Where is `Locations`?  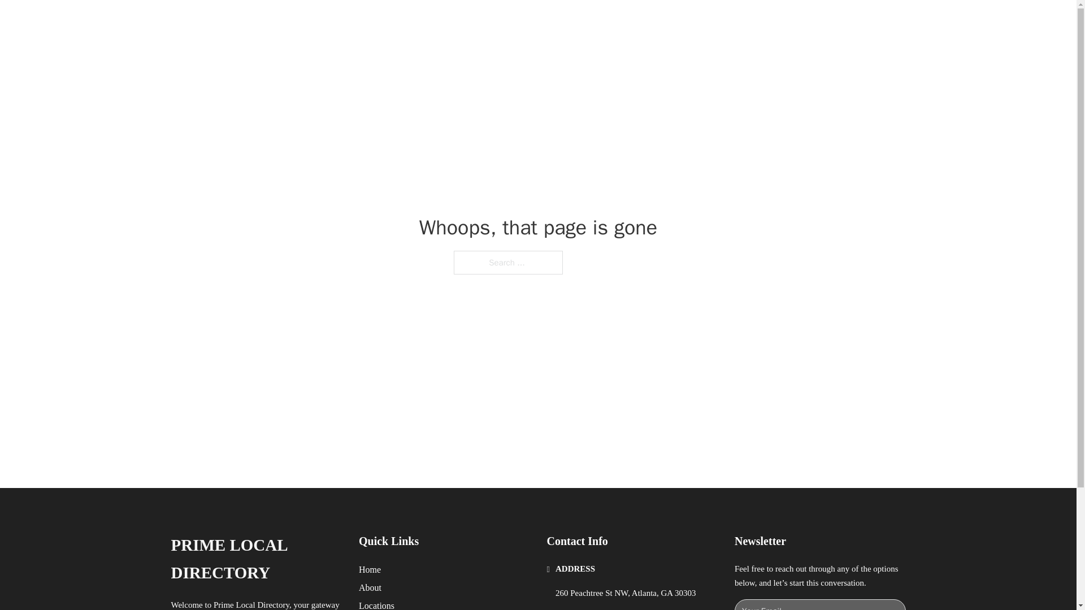 Locations is located at coordinates (376, 604).